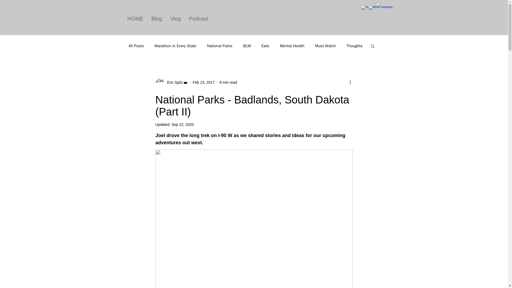 The height and width of the screenshot is (288, 512). I want to click on Thoughts, so click(354, 46).